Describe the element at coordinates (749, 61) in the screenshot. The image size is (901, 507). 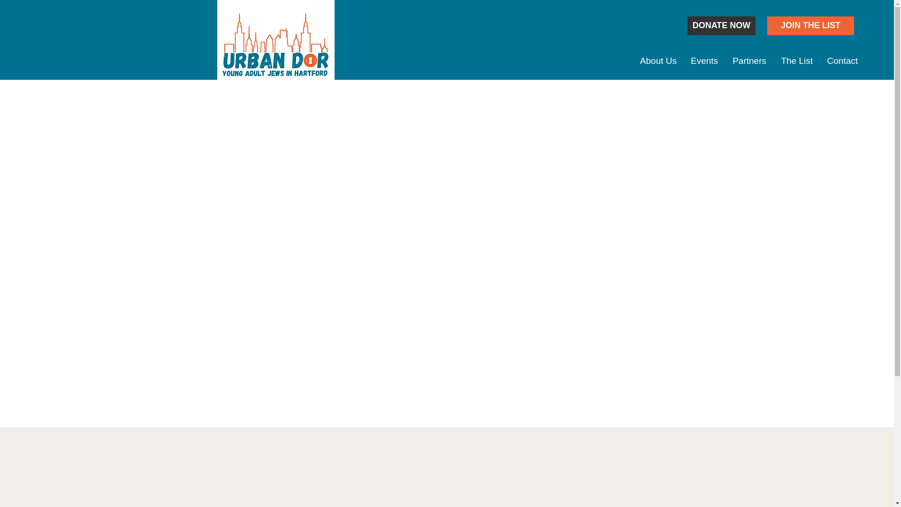
I see `Partners` at that location.